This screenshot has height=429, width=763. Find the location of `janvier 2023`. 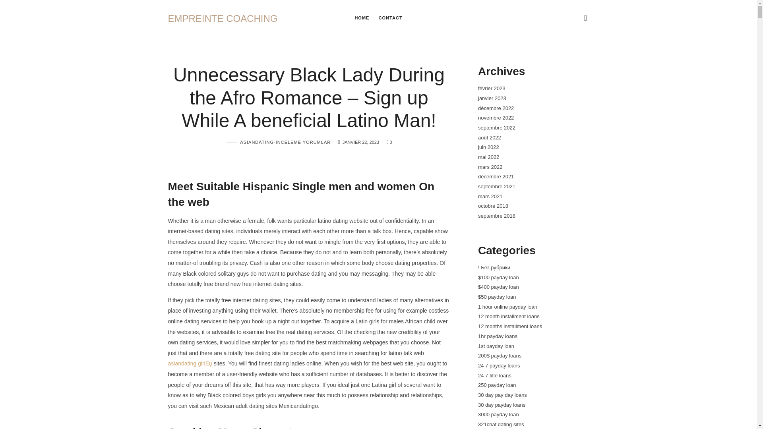

janvier 2023 is located at coordinates (491, 98).